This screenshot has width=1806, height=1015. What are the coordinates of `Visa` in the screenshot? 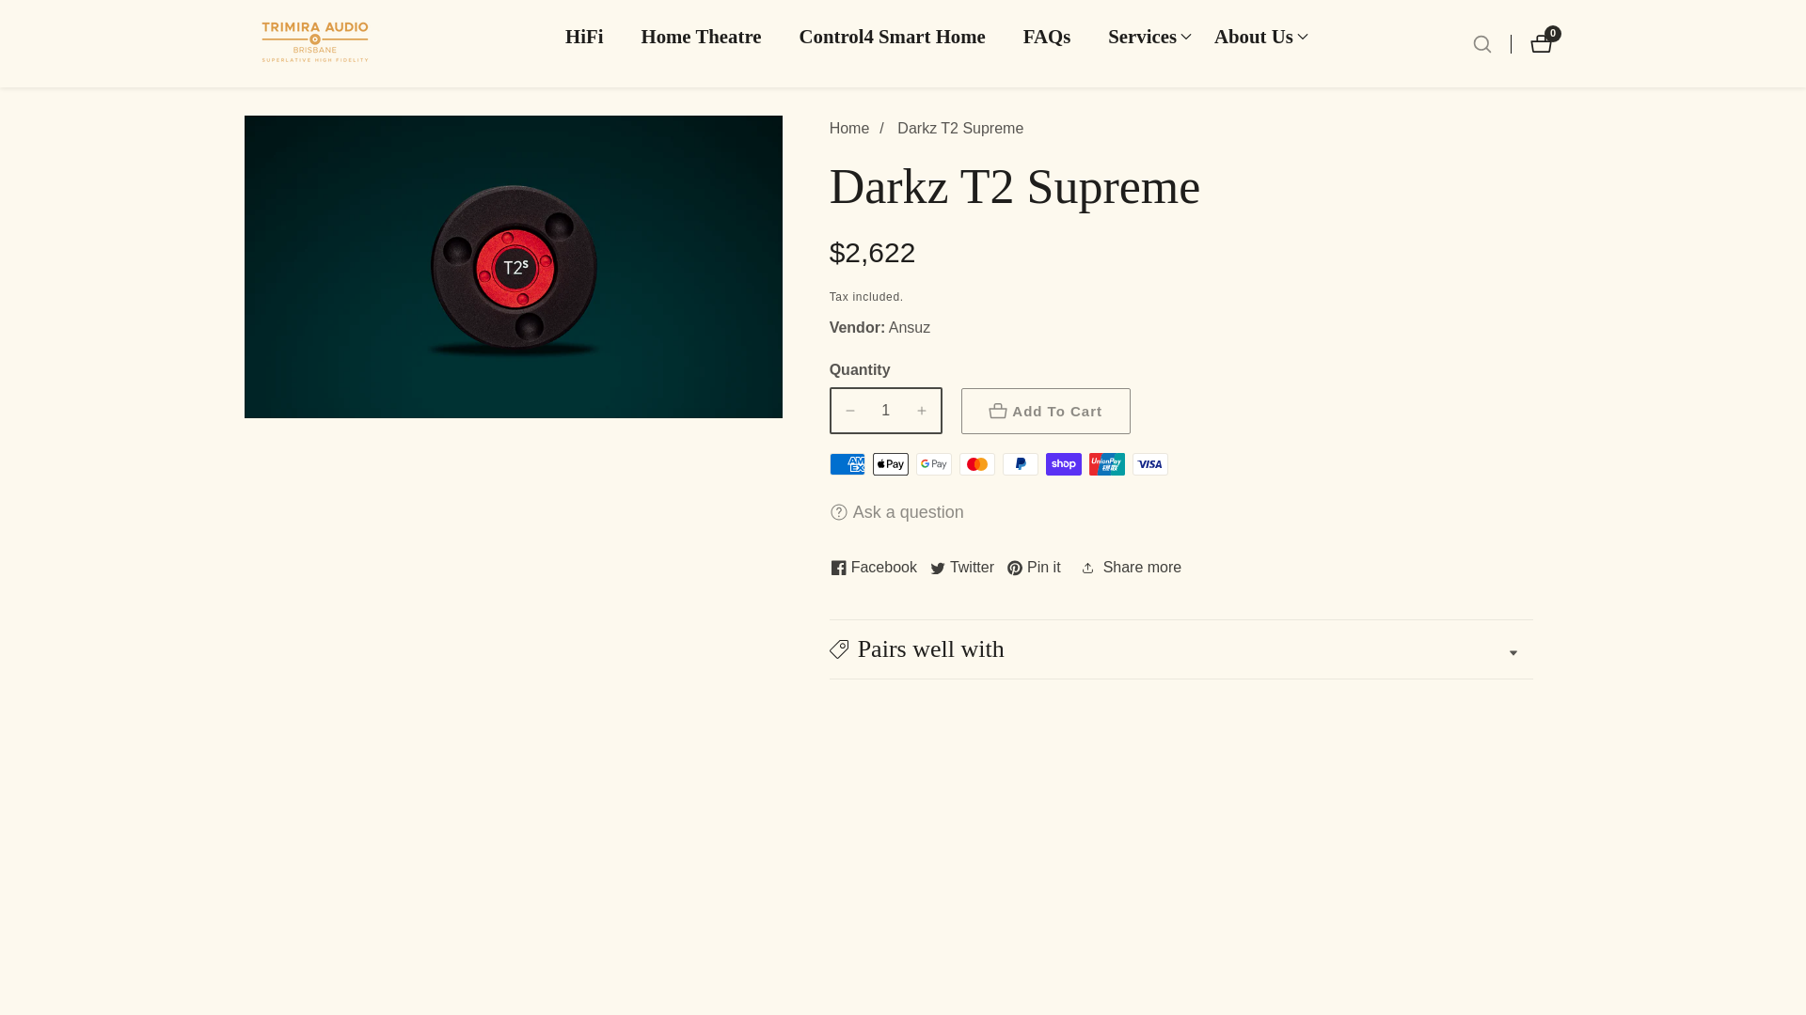 It's located at (1149, 464).